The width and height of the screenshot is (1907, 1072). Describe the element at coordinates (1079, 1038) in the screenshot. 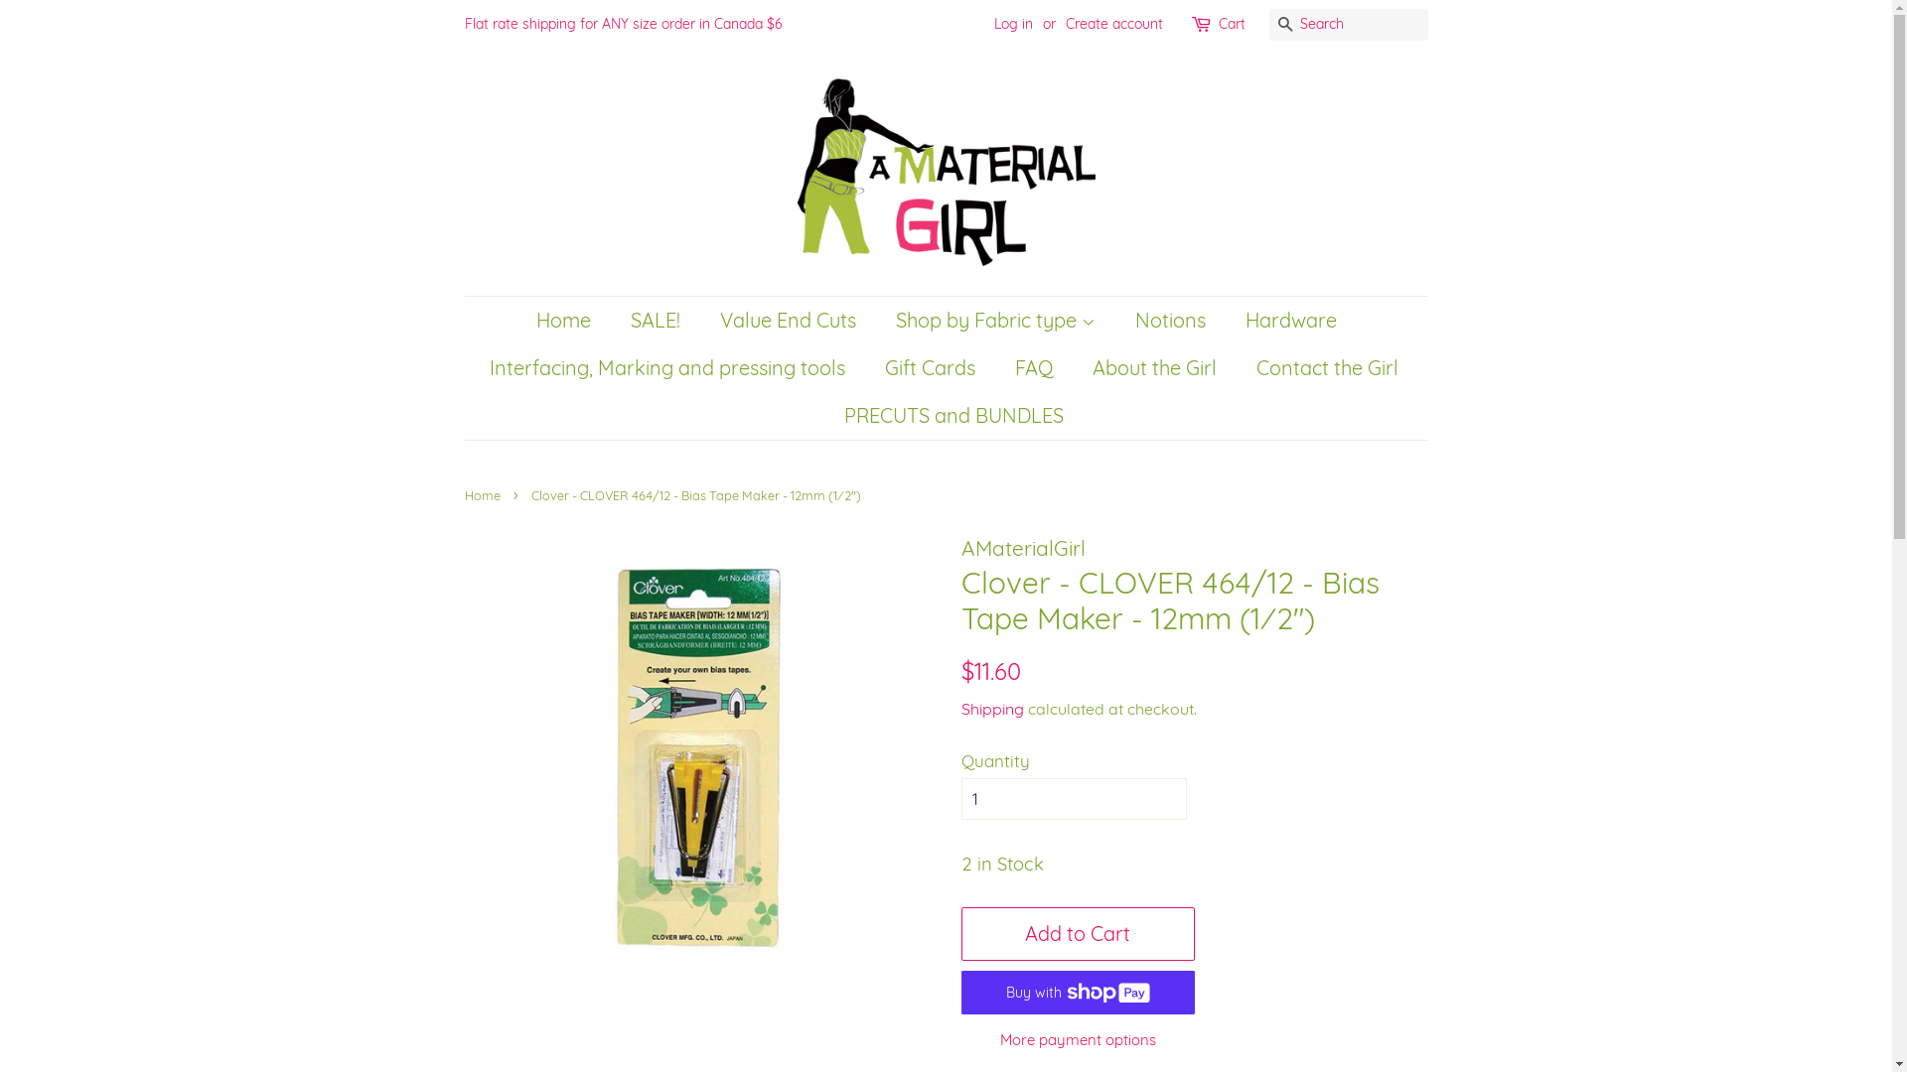

I see `More payment options` at that location.